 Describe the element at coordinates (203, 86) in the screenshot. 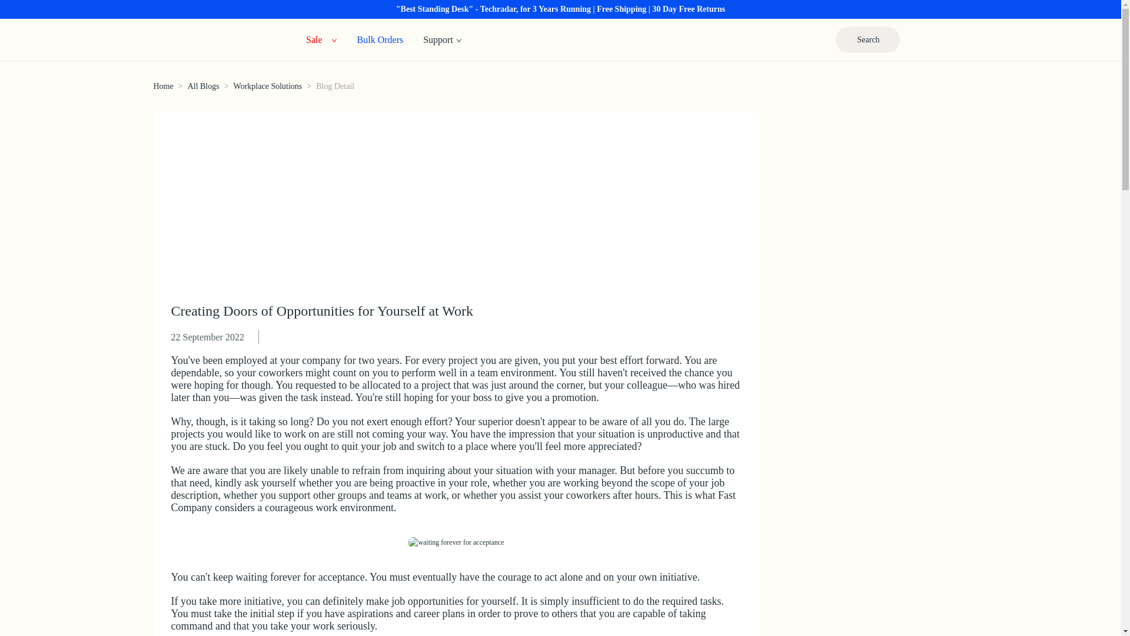

I see `All Blogs` at that location.